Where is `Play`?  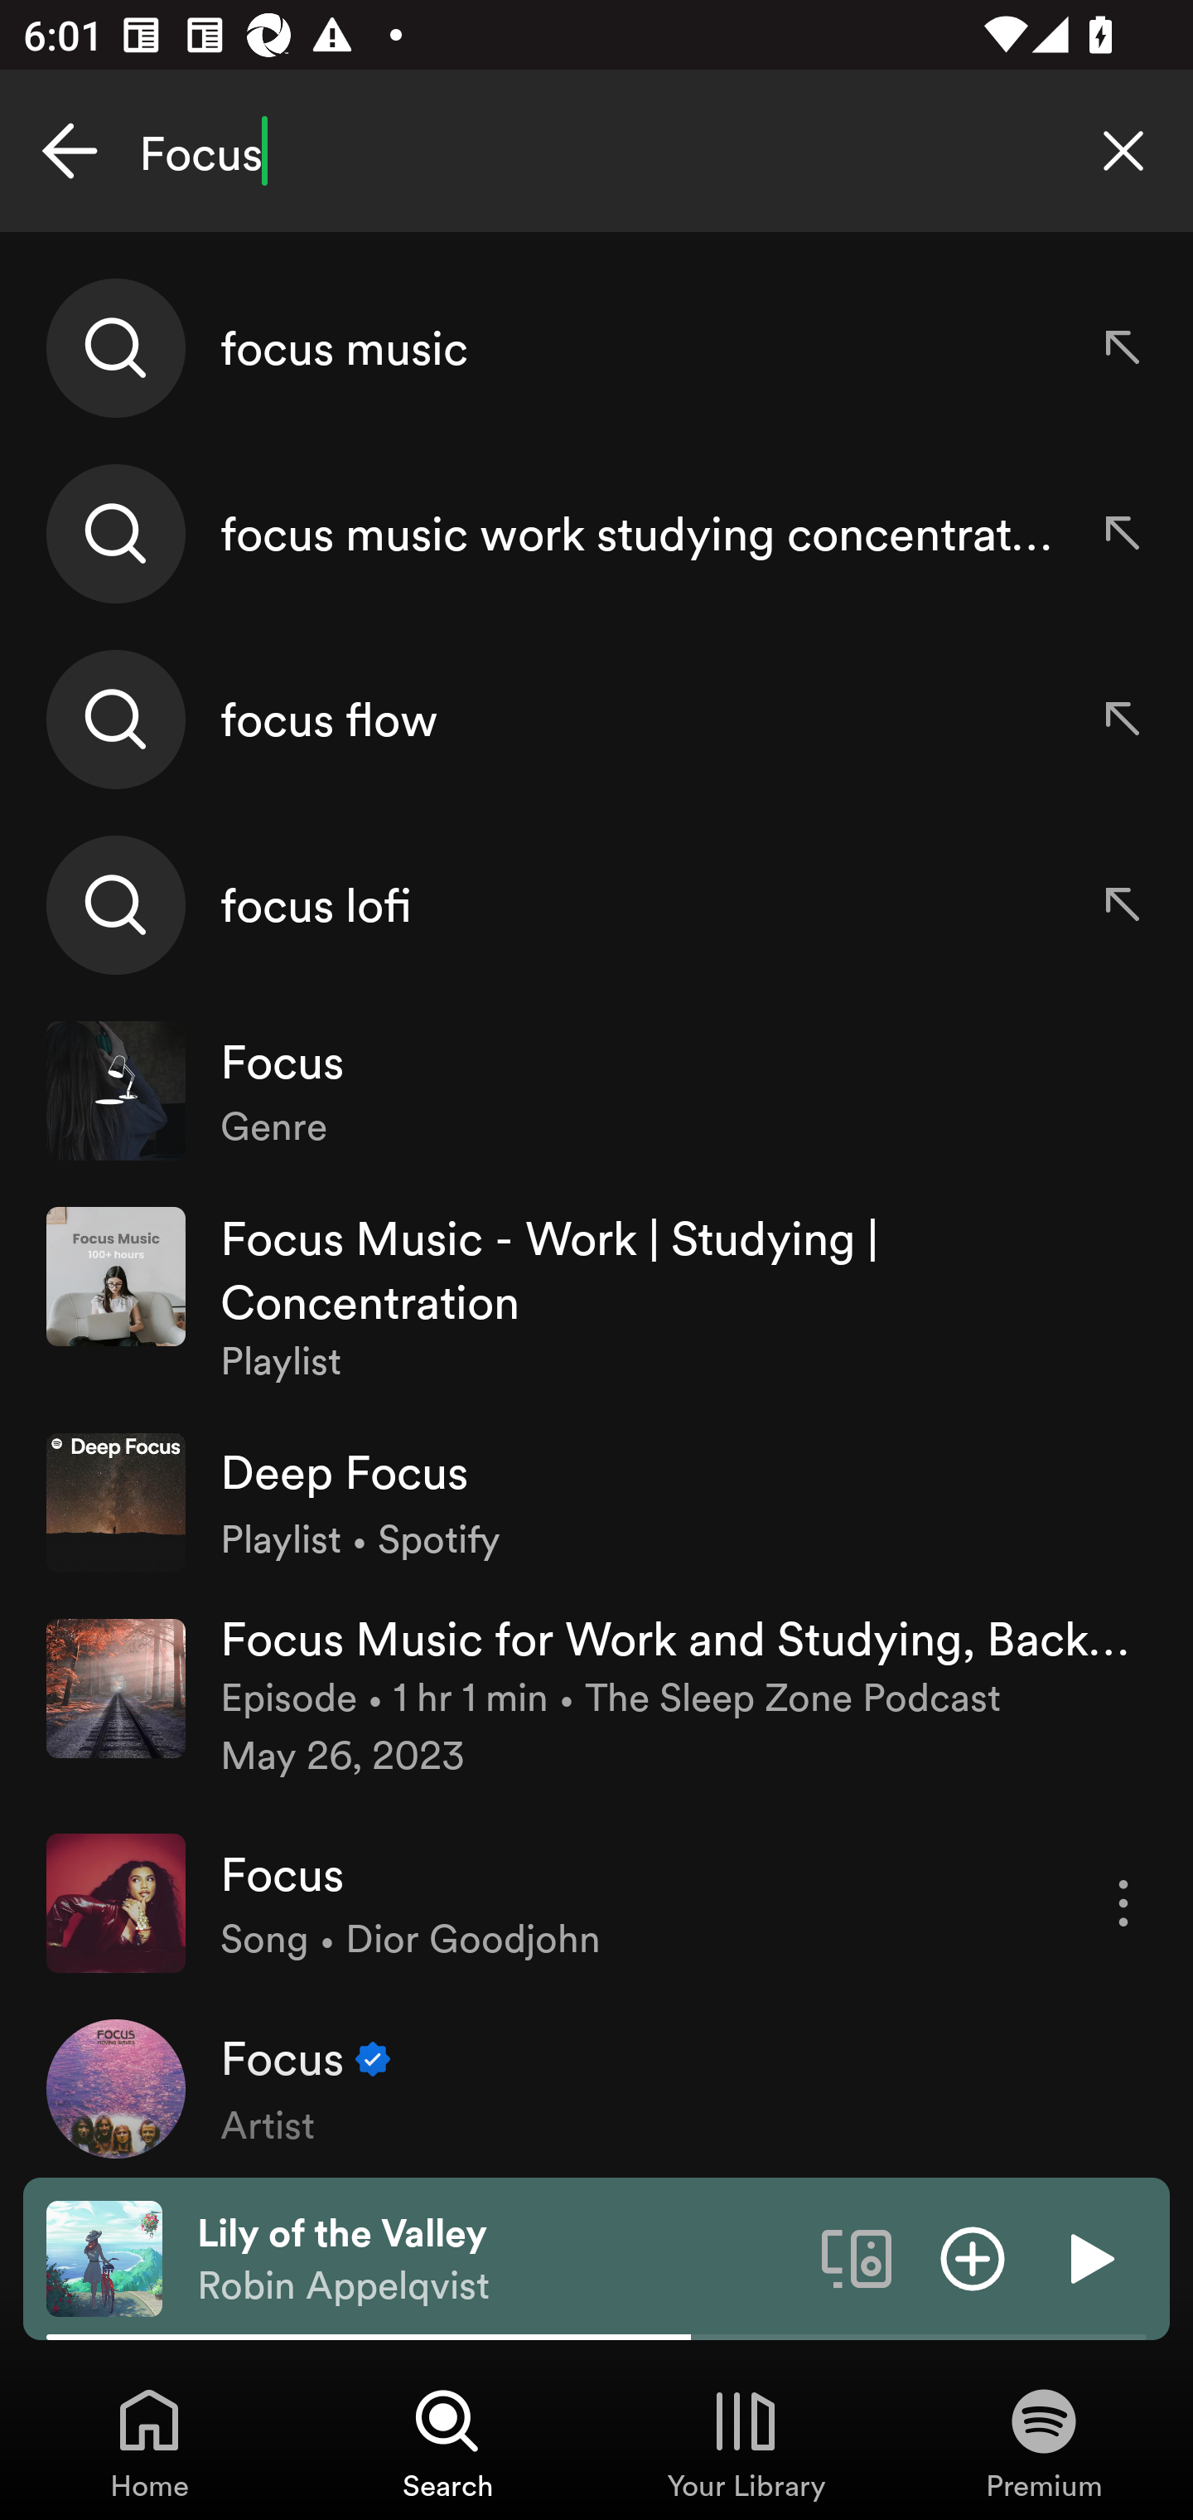
Play is located at coordinates (1089, 2257).